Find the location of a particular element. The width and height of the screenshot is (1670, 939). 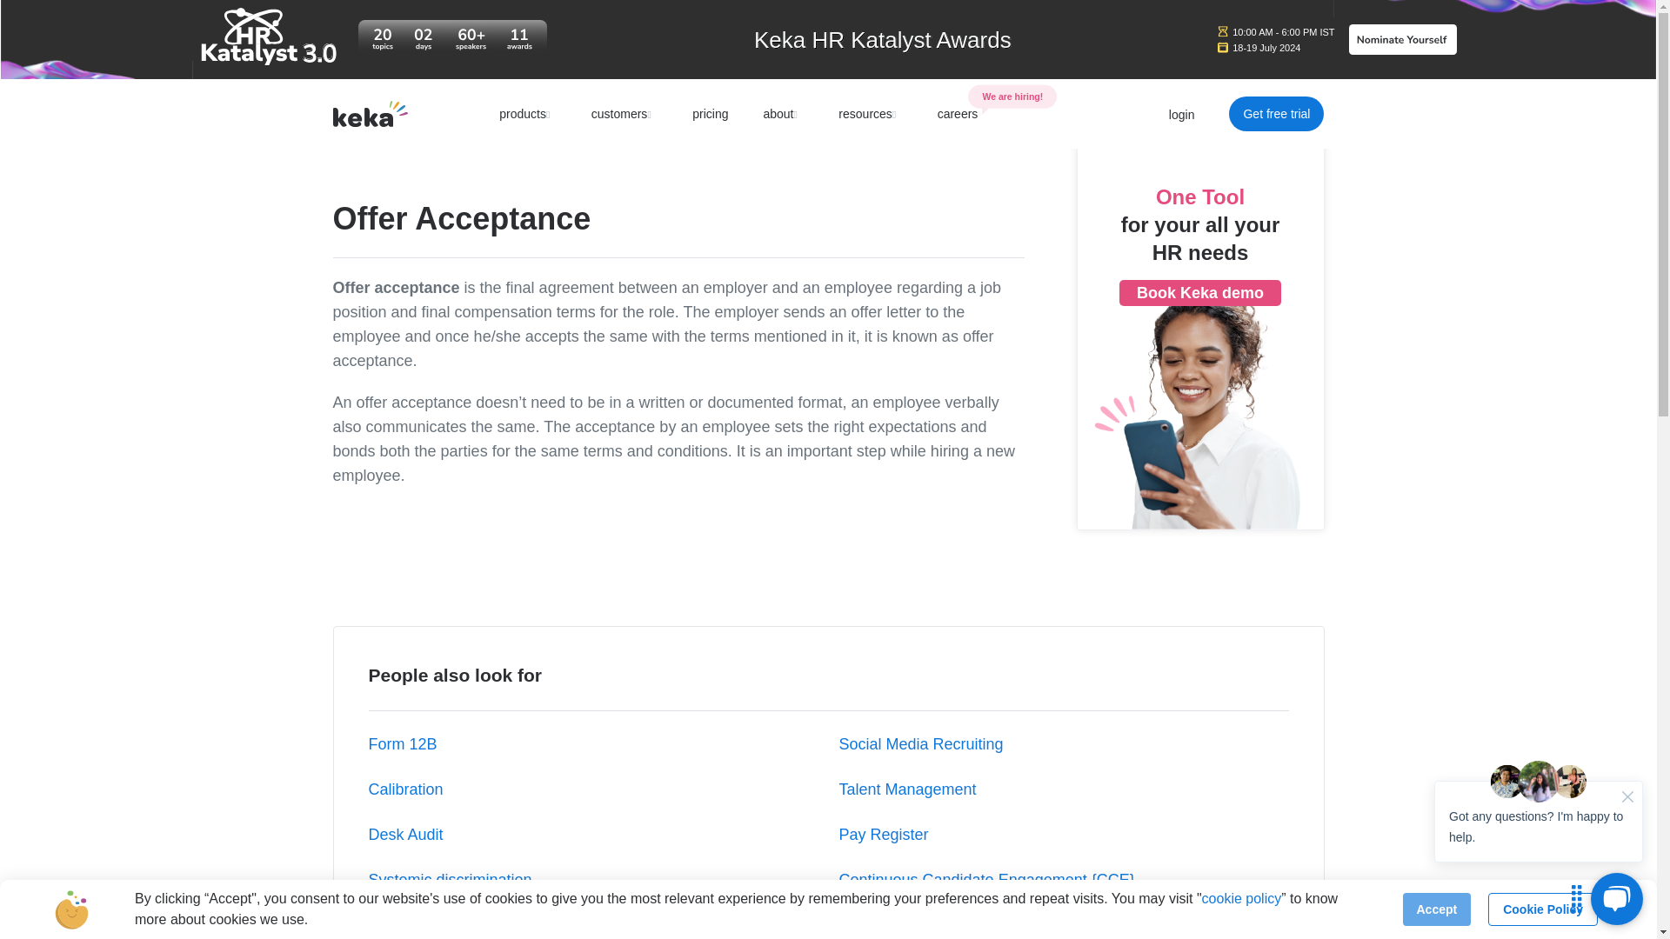

resources is located at coordinates (870, 114).